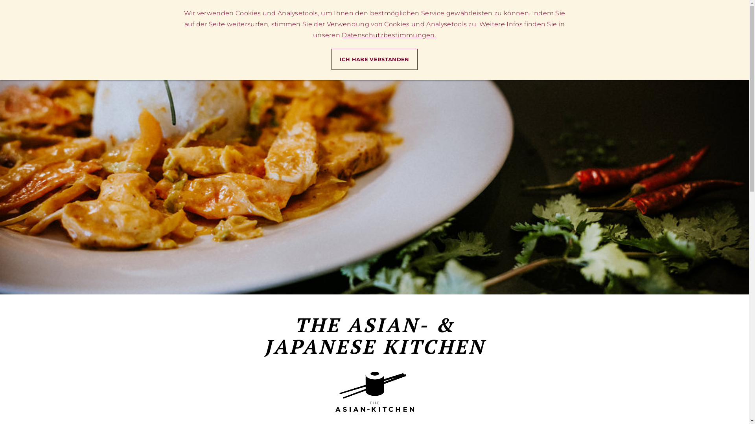  I want to click on ICH HABE VERSTANDEN, so click(374, 59).